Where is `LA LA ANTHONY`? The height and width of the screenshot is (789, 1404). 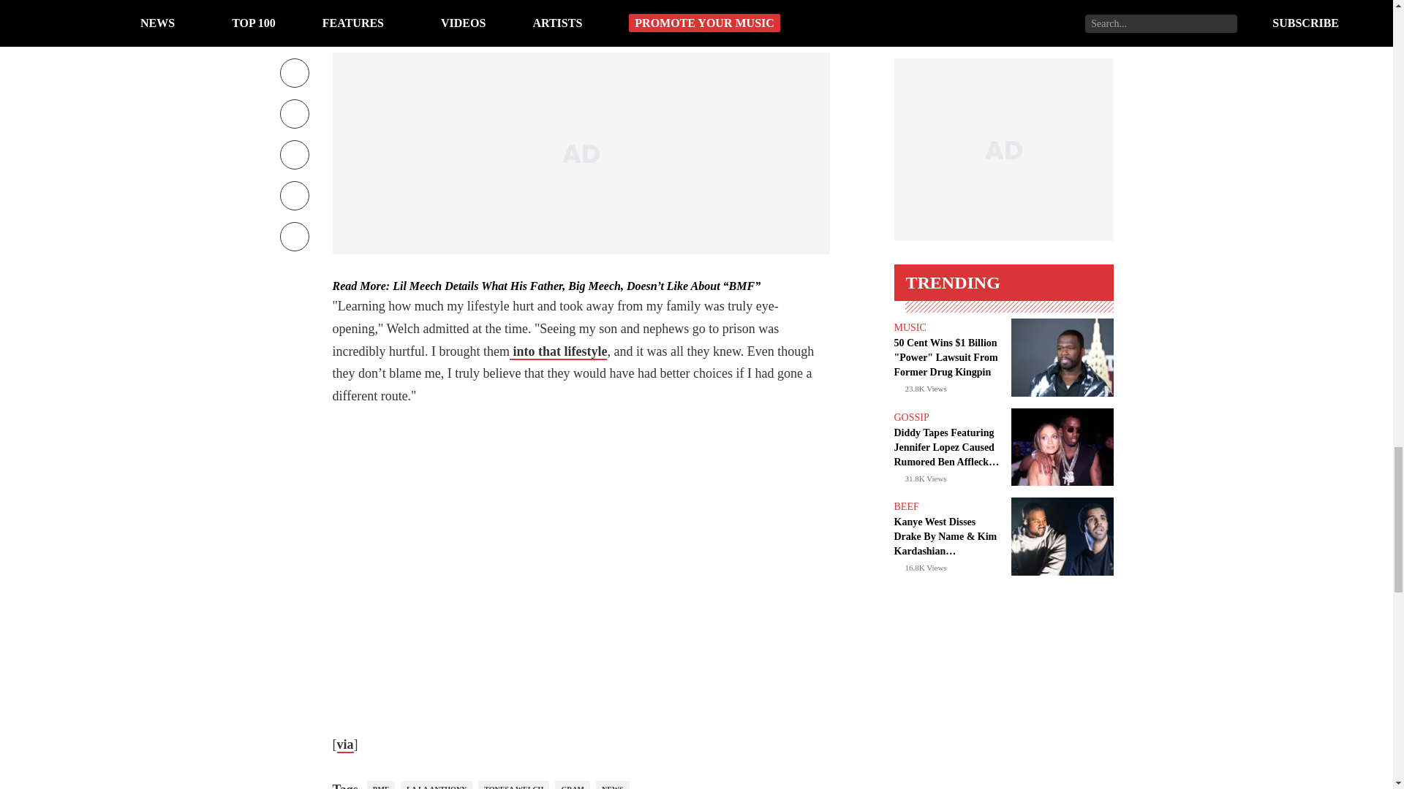
LA LA ANTHONY is located at coordinates (436, 785).